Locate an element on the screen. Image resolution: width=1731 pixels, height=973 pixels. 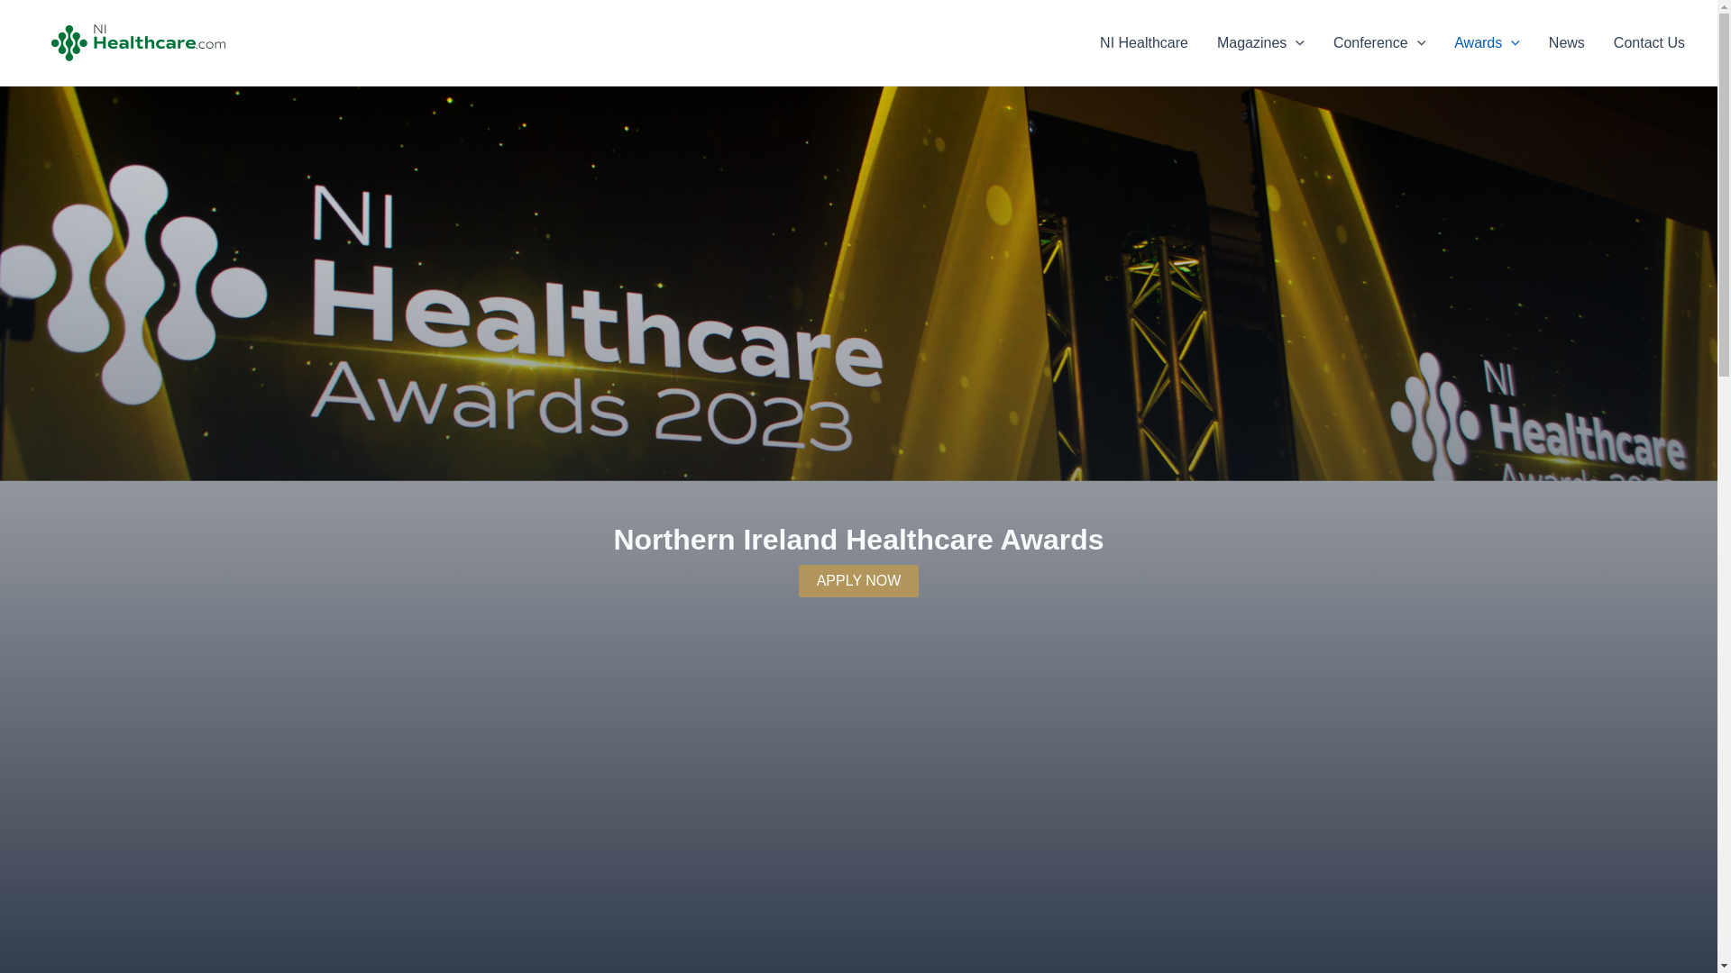
News is located at coordinates (1567, 42).